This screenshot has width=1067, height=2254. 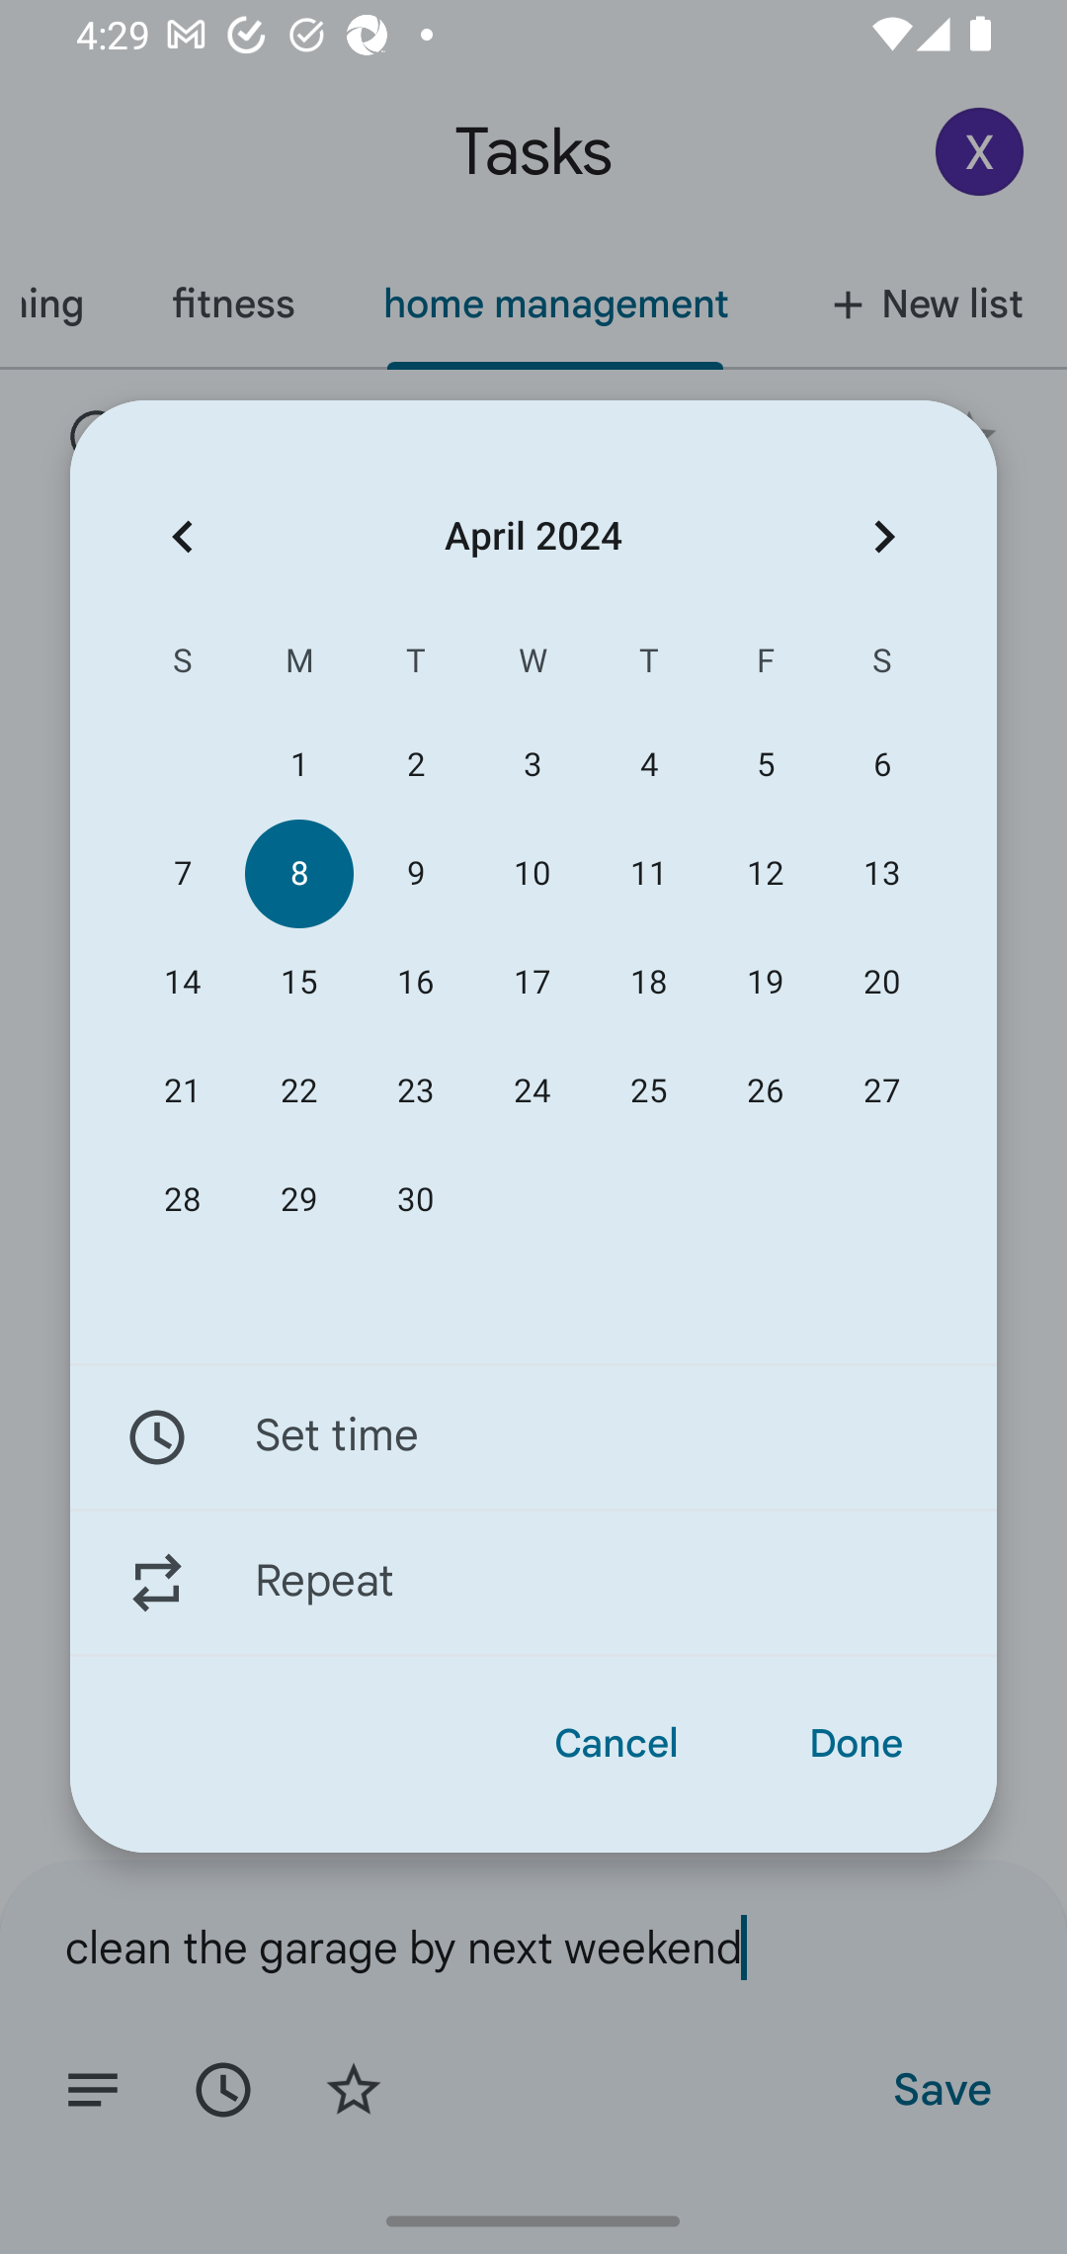 What do you see at coordinates (415, 1200) in the screenshot?
I see `30 30 April 2024` at bounding box center [415, 1200].